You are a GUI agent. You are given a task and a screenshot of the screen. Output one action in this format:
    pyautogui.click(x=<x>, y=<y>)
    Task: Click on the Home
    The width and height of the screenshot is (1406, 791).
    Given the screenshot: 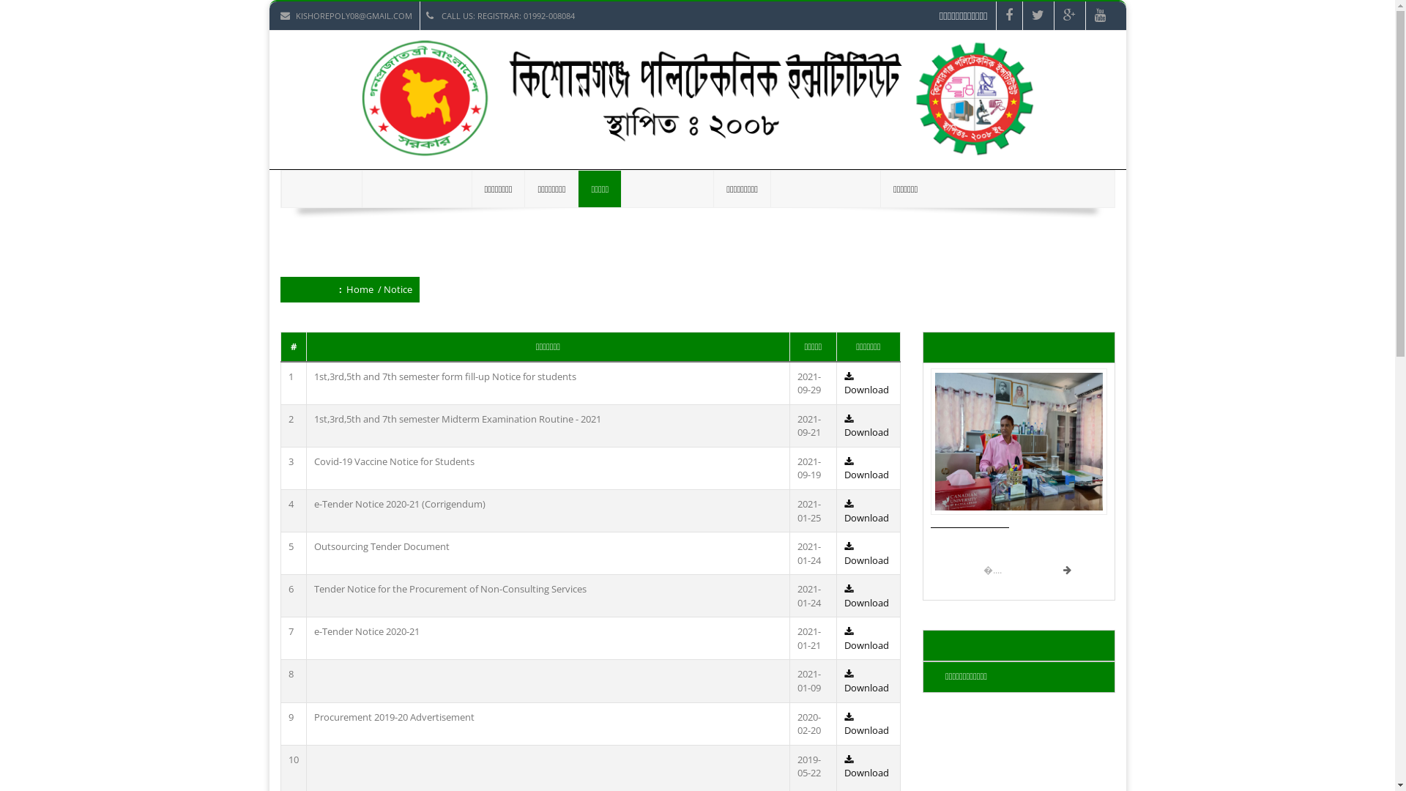 What is the action you would take?
    pyautogui.click(x=359, y=290)
    